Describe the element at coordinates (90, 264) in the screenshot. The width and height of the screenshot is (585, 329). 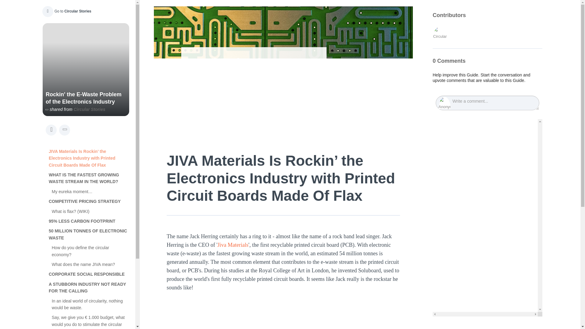
I see `What does the name JIVA mean?` at that location.